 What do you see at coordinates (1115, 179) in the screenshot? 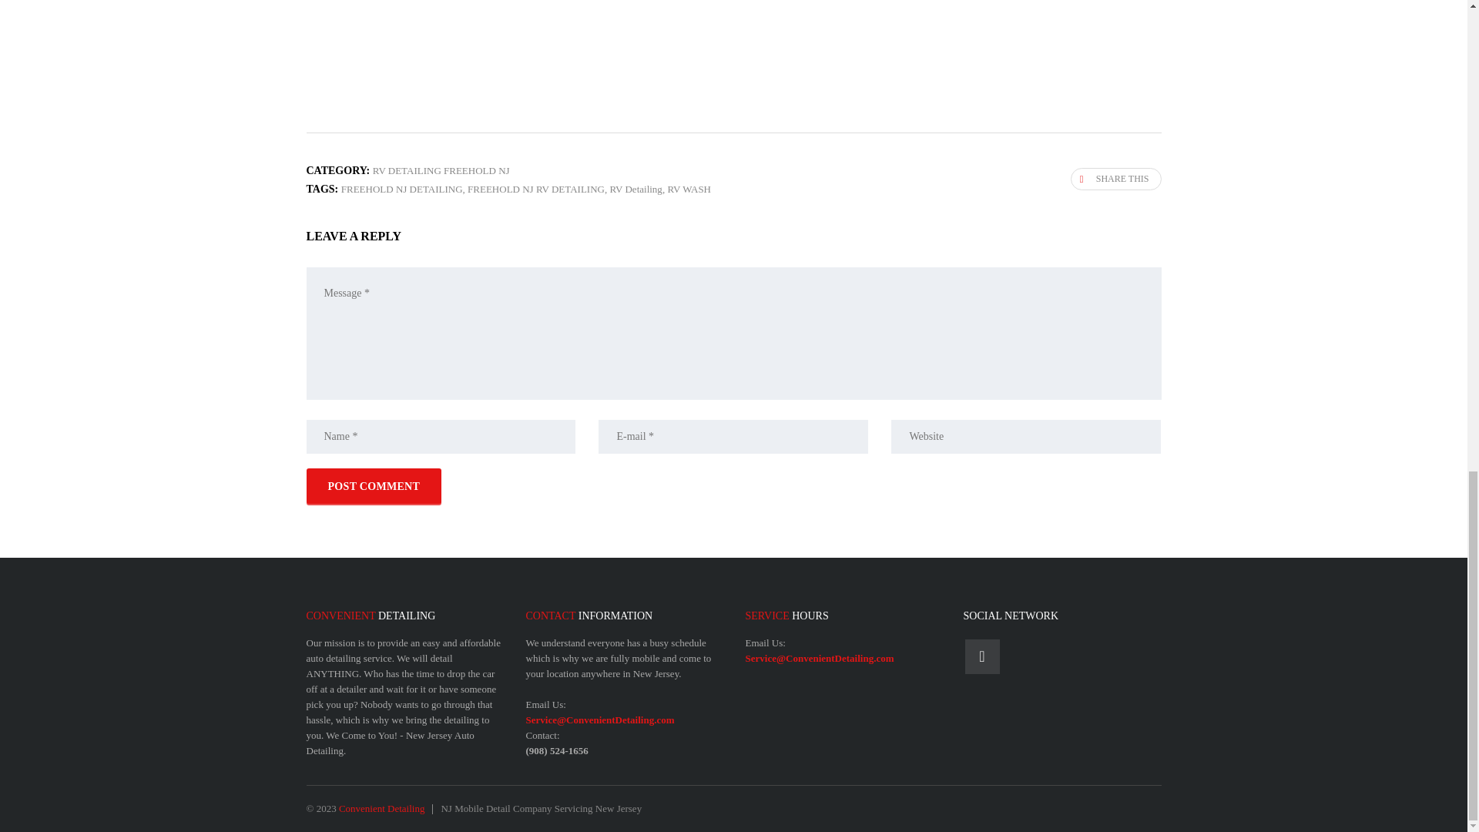
I see `Share this` at bounding box center [1115, 179].